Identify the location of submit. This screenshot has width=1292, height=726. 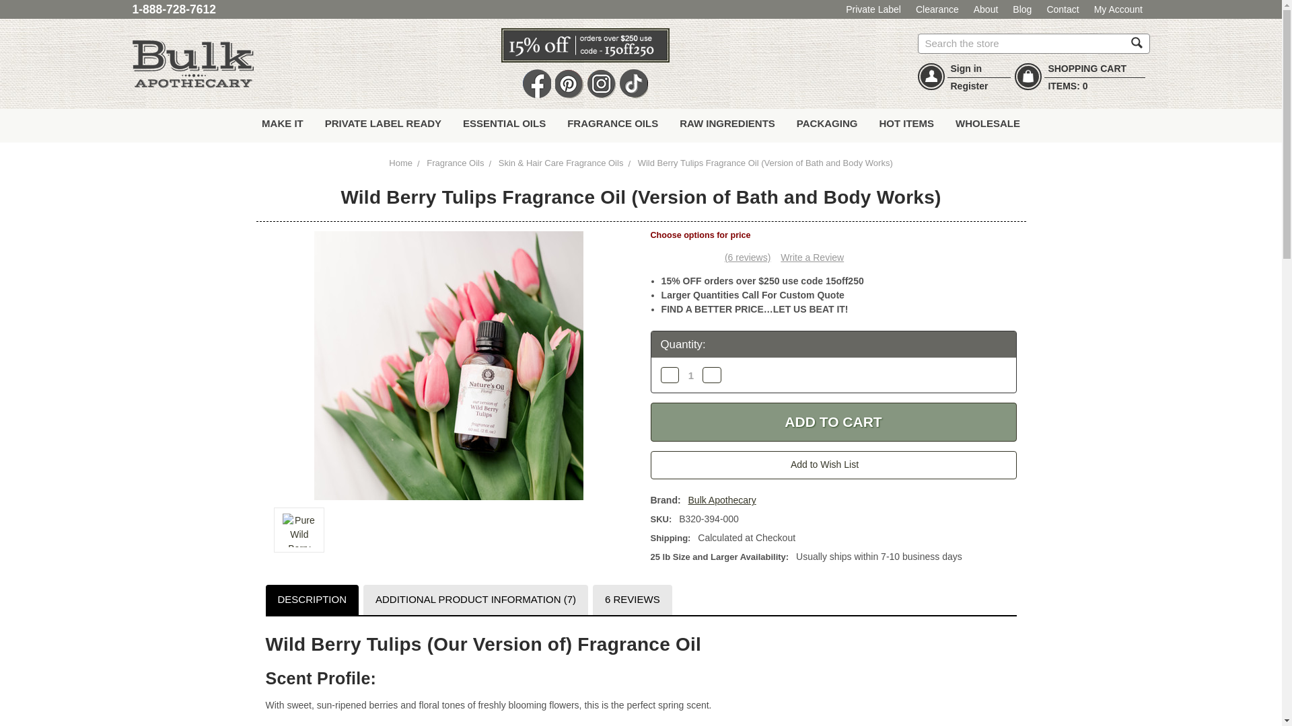
(1137, 42).